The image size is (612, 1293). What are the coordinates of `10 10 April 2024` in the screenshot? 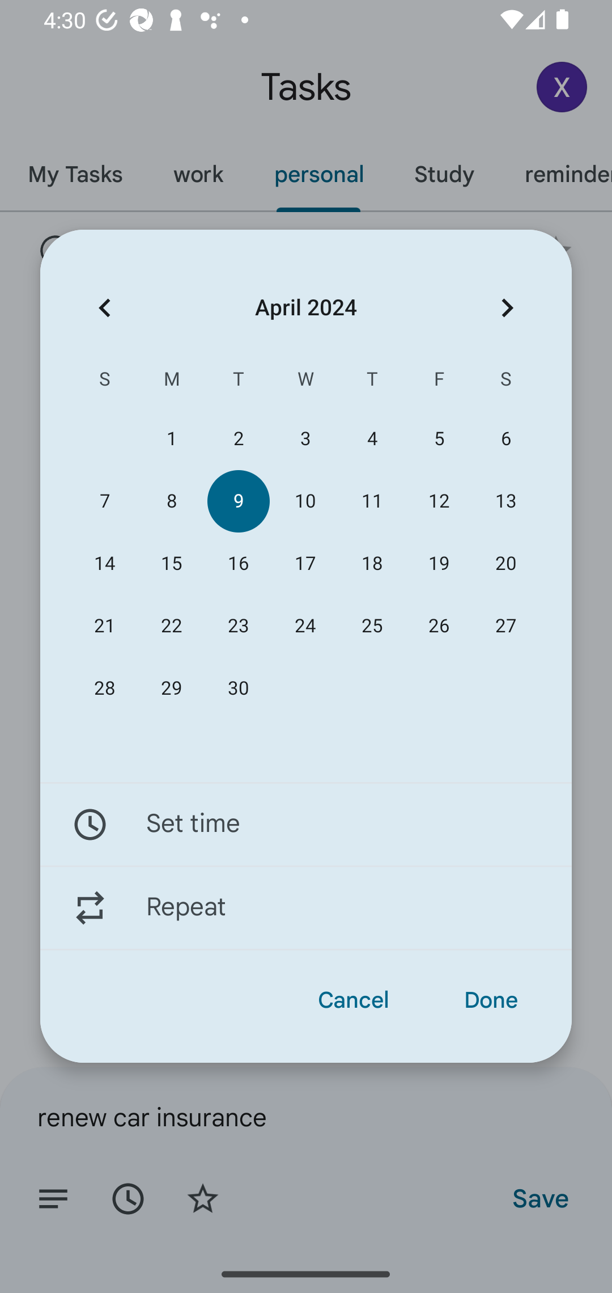 It's located at (305, 501).